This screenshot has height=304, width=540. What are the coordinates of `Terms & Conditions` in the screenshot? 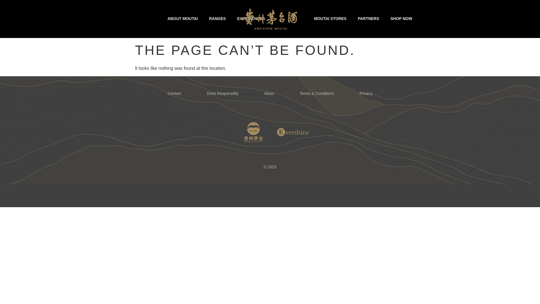 It's located at (317, 93).